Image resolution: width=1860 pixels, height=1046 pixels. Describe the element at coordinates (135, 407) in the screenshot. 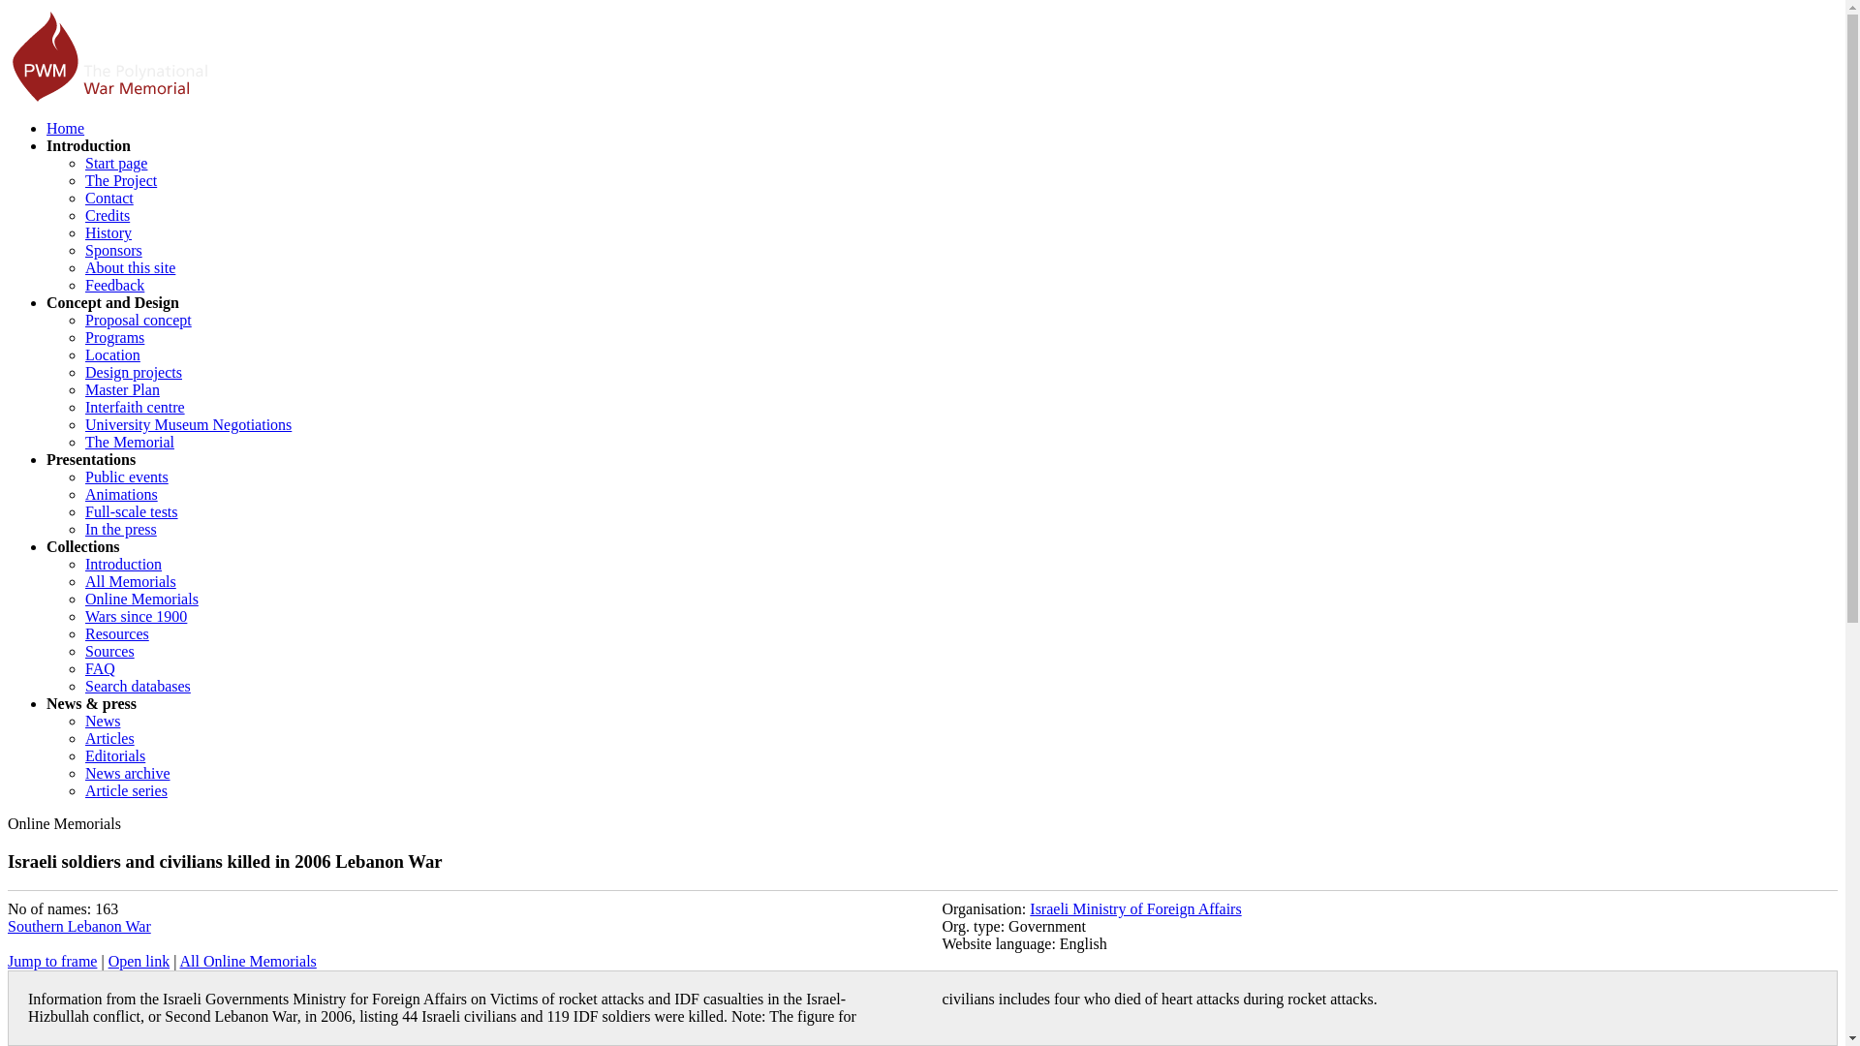

I see `Interfaith centre` at that location.